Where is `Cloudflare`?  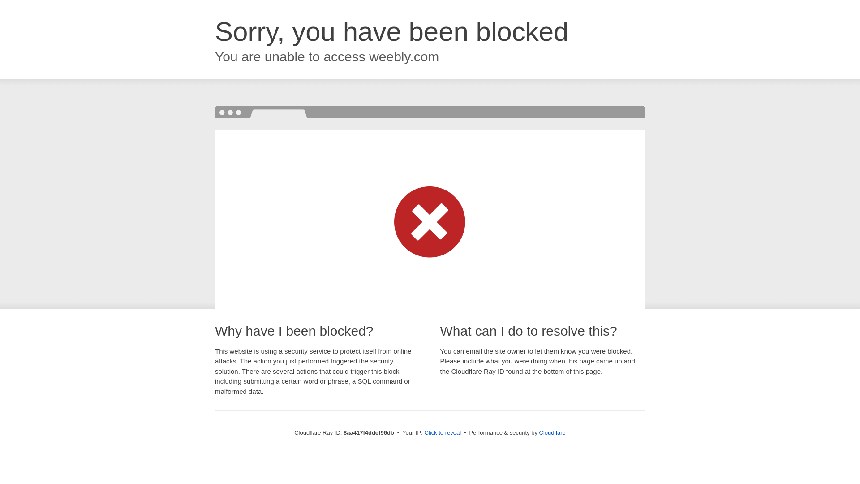 Cloudflare is located at coordinates (552, 432).